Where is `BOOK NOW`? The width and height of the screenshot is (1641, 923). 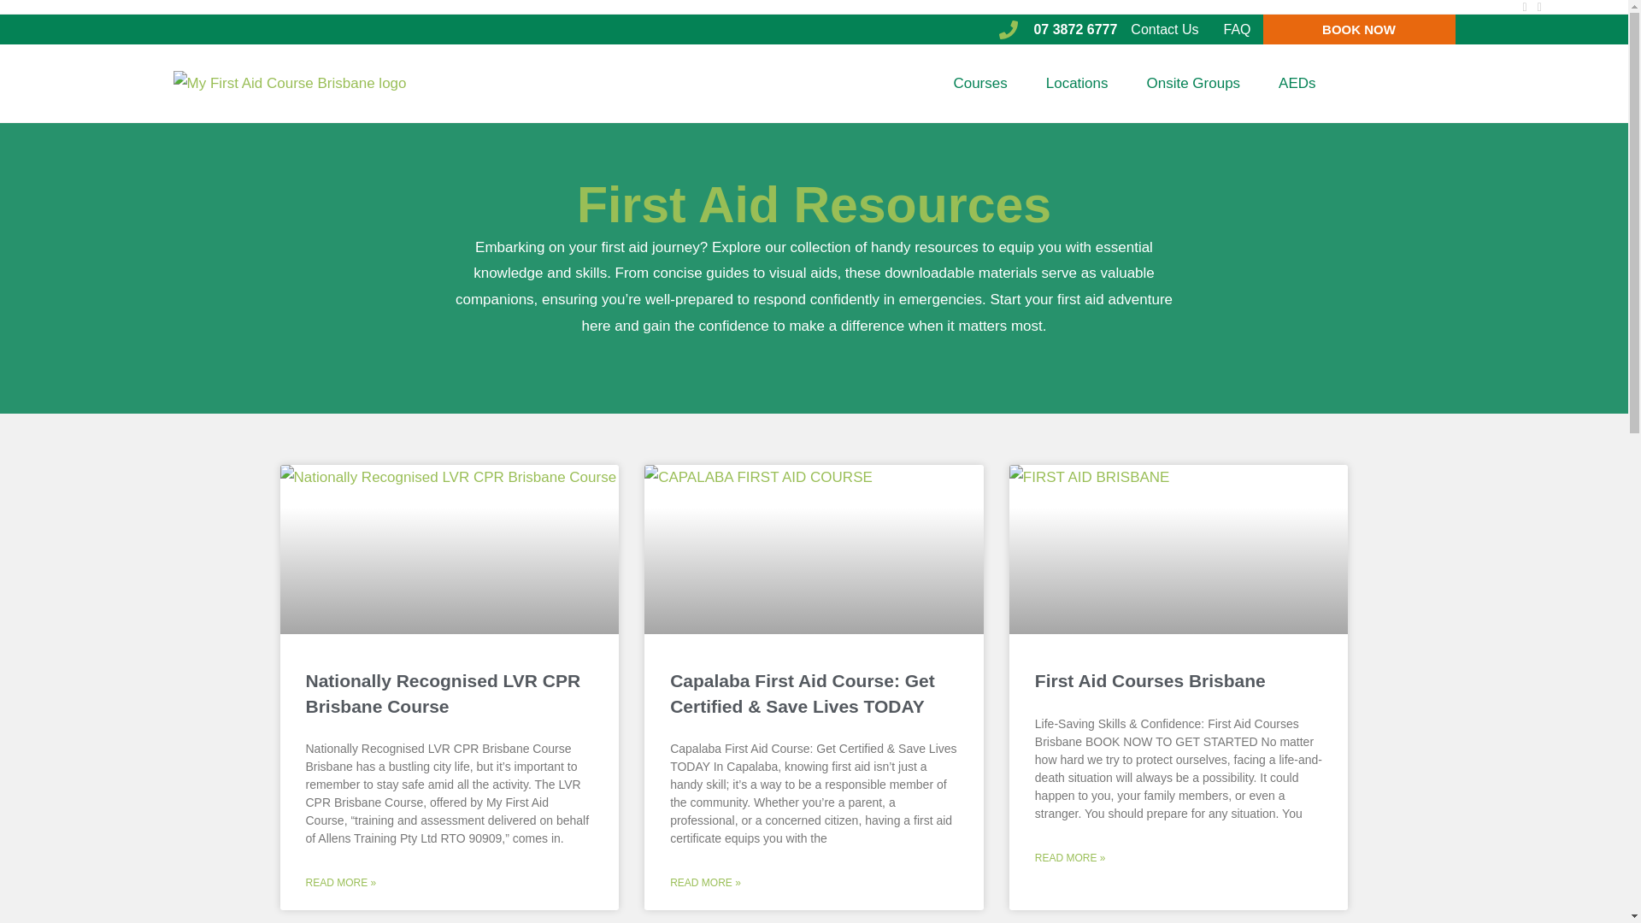 BOOK NOW is located at coordinates (1359, 29).